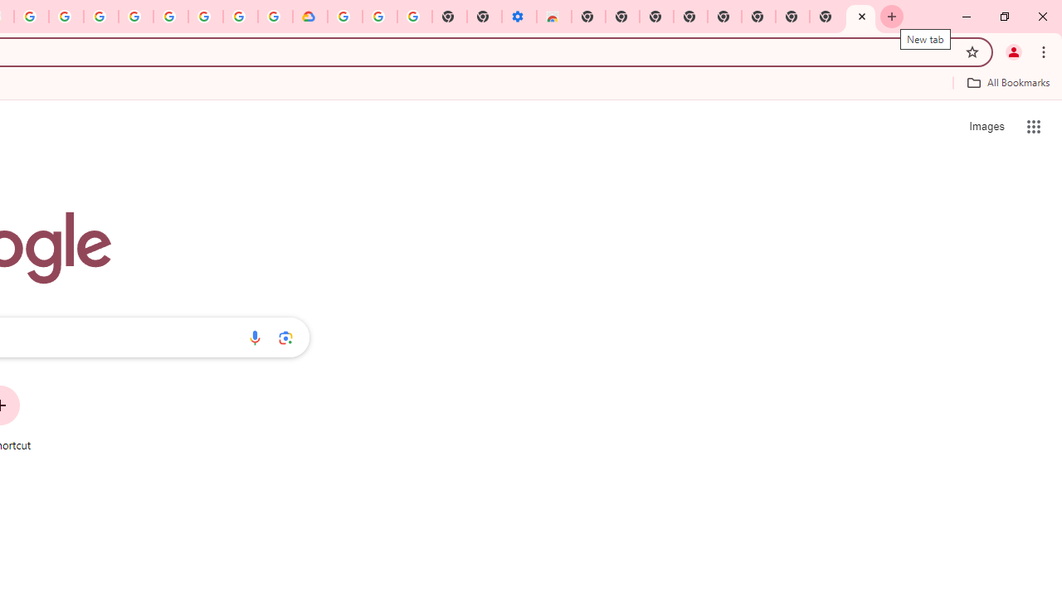  I want to click on Sign in - Google Accounts, so click(136, 17).